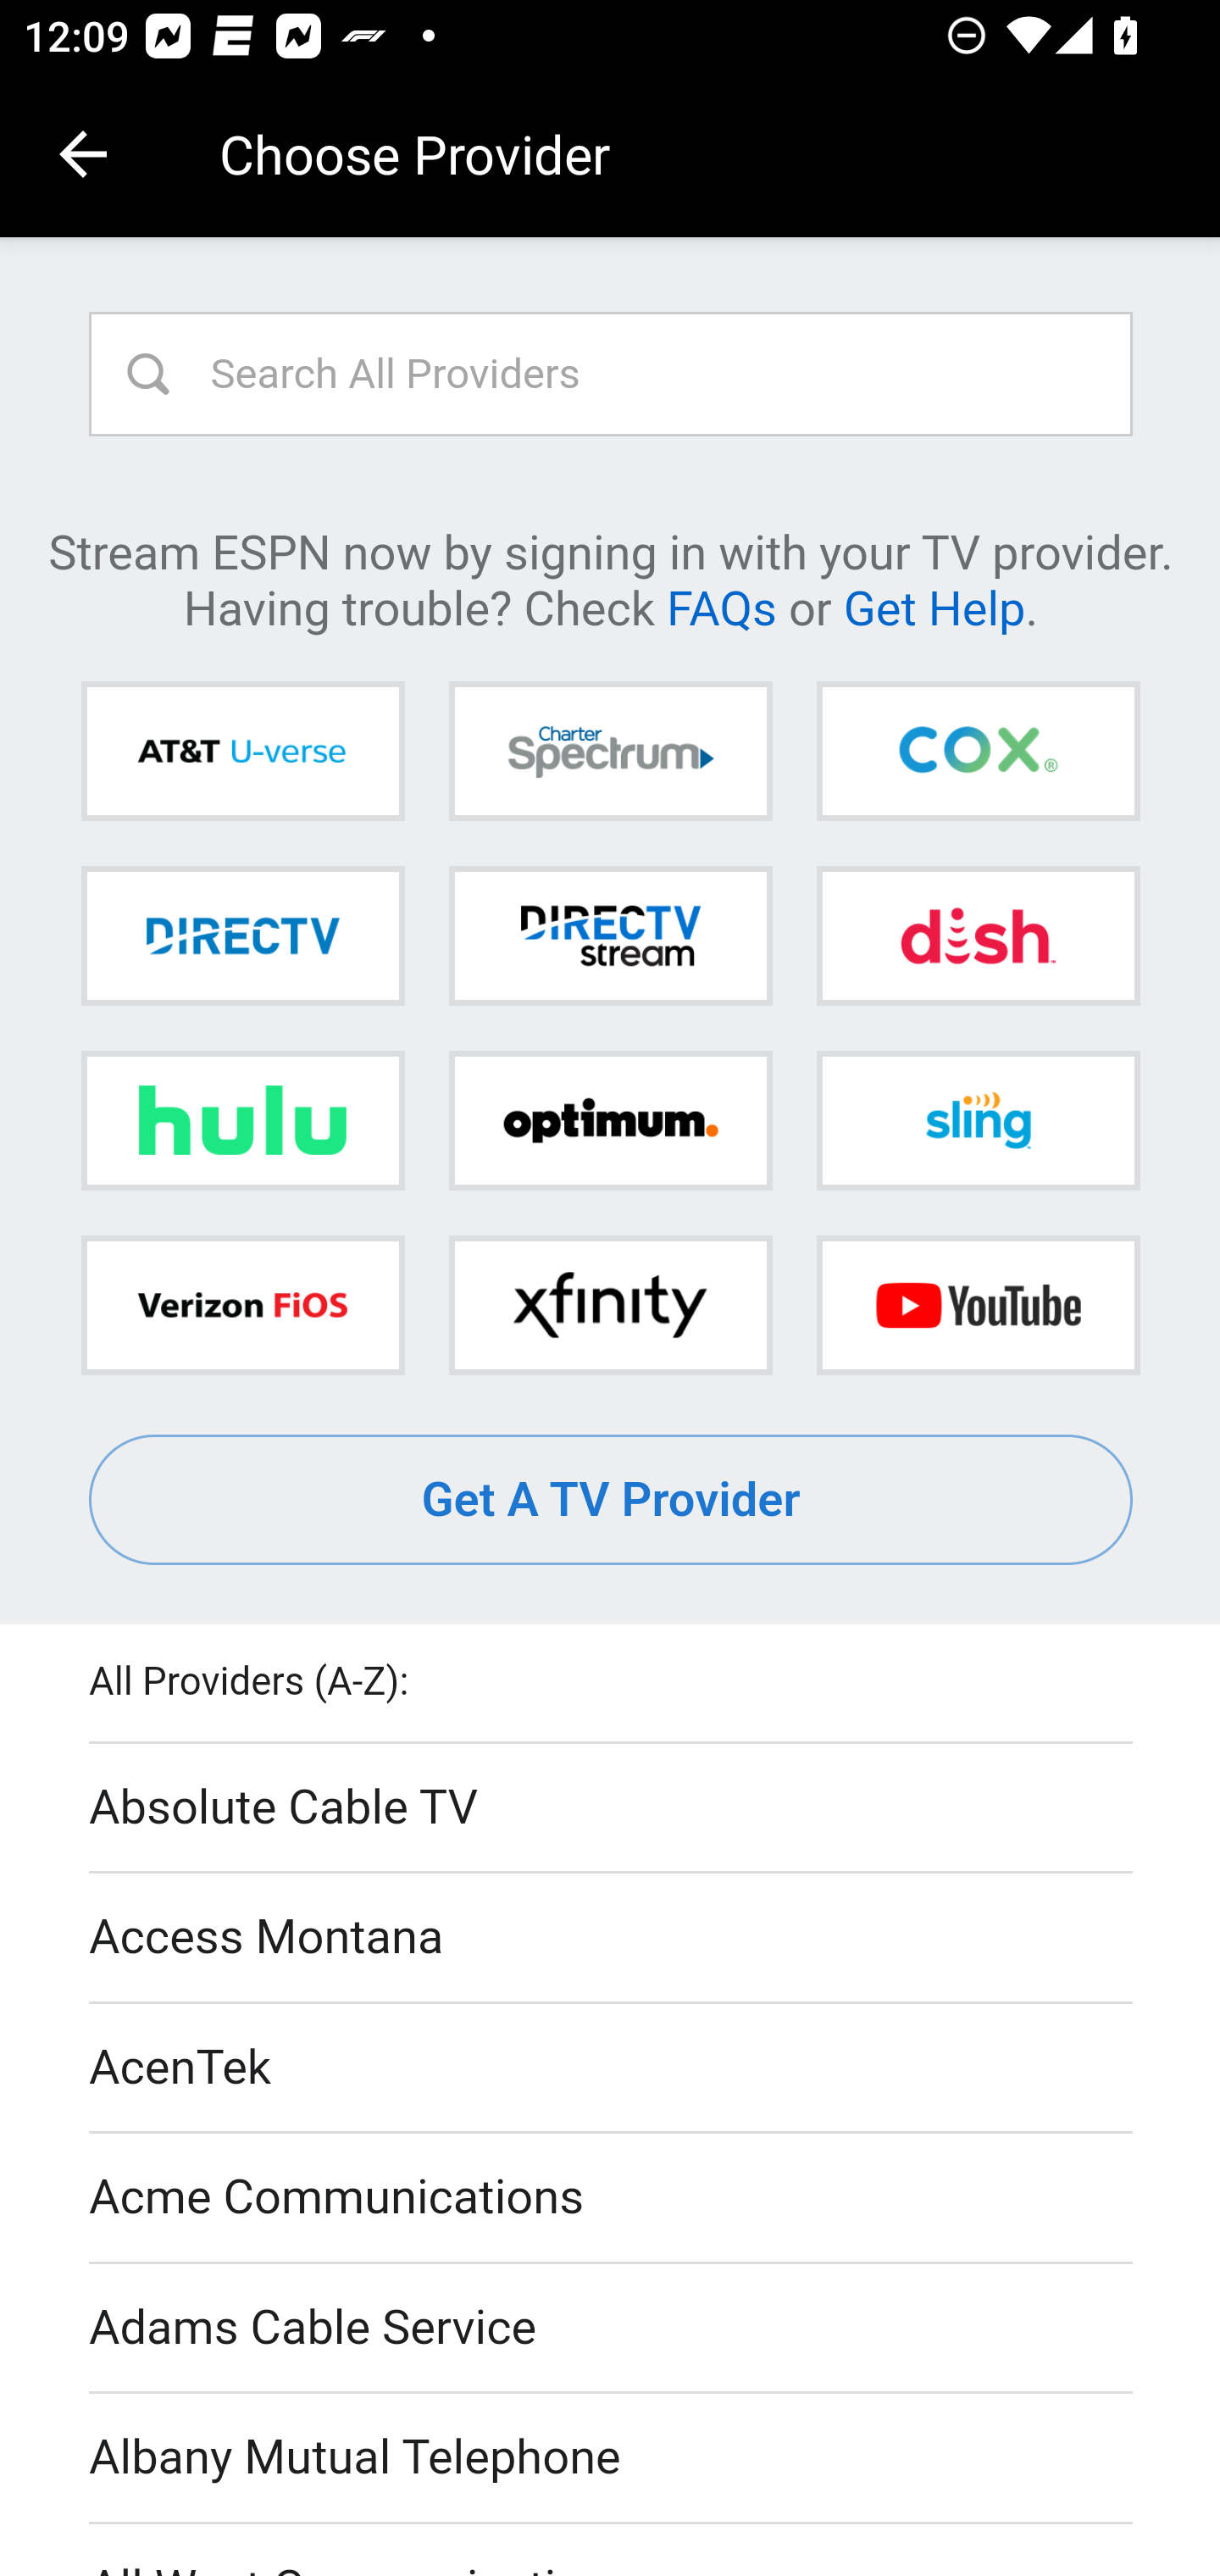  What do you see at coordinates (610, 1120) in the screenshot?
I see `Optimum` at bounding box center [610, 1120].